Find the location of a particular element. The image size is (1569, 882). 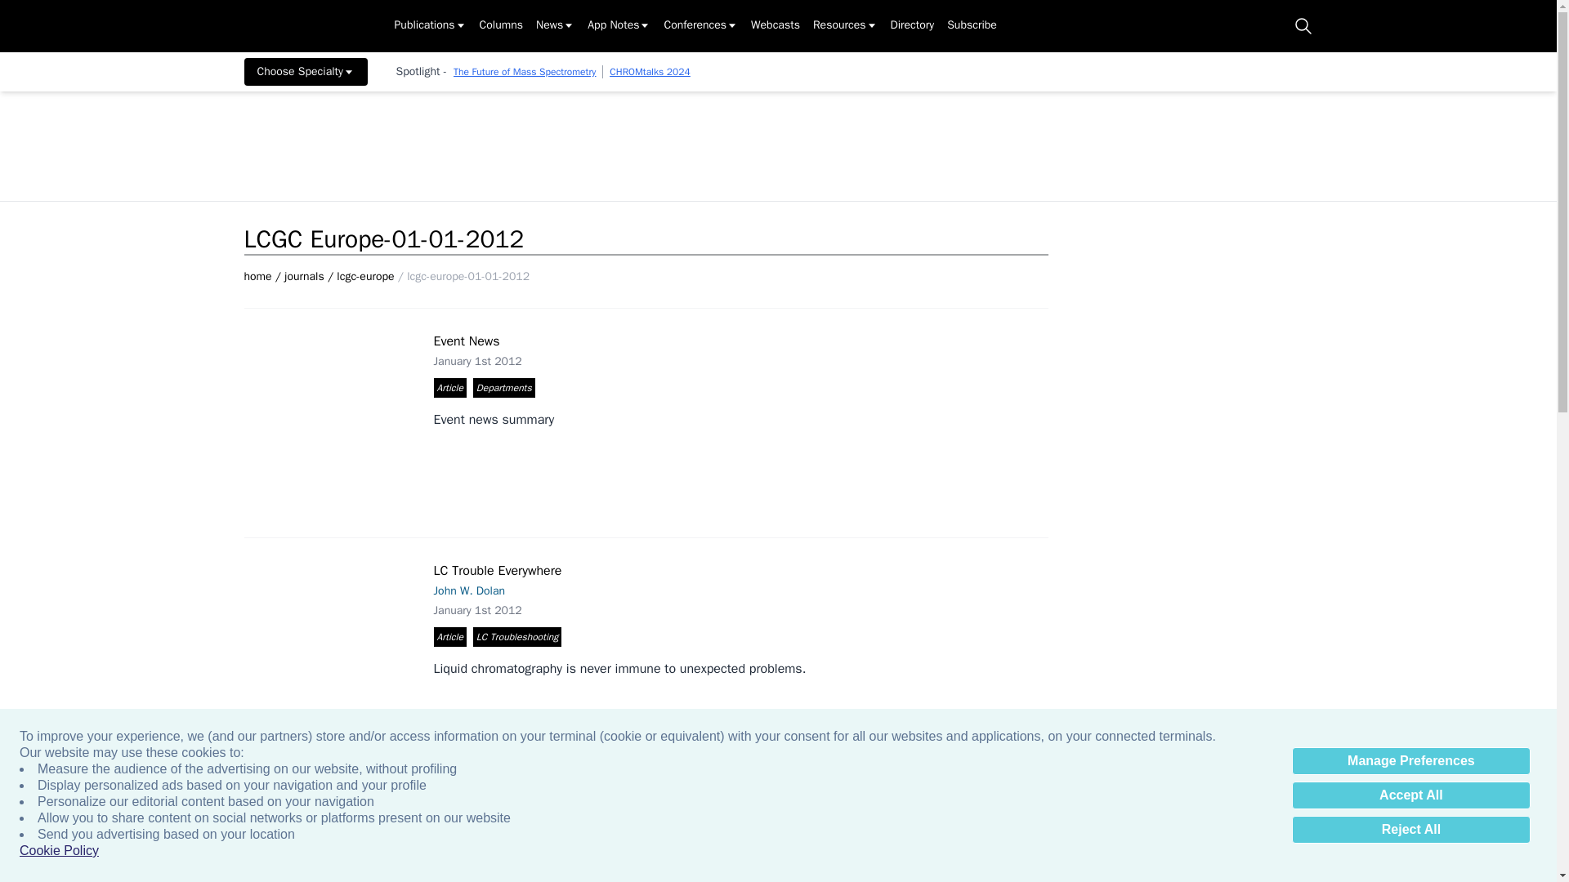

LC Trouble Everywhere is located at coordinates (335, 626).